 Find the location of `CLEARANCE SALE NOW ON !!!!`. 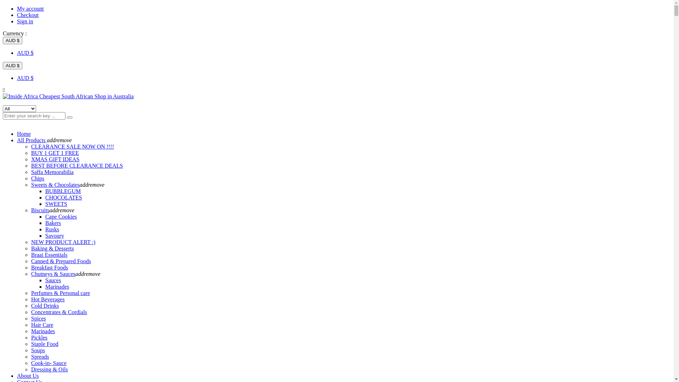

CLEARANCE SALE NOW ON !!!! is located at coordinates (72, 146).